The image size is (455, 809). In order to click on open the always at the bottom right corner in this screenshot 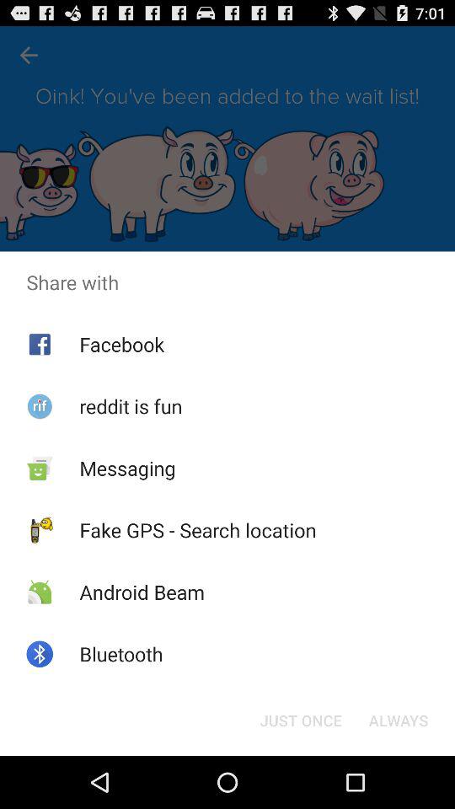, I will do `click(398, 720)`.